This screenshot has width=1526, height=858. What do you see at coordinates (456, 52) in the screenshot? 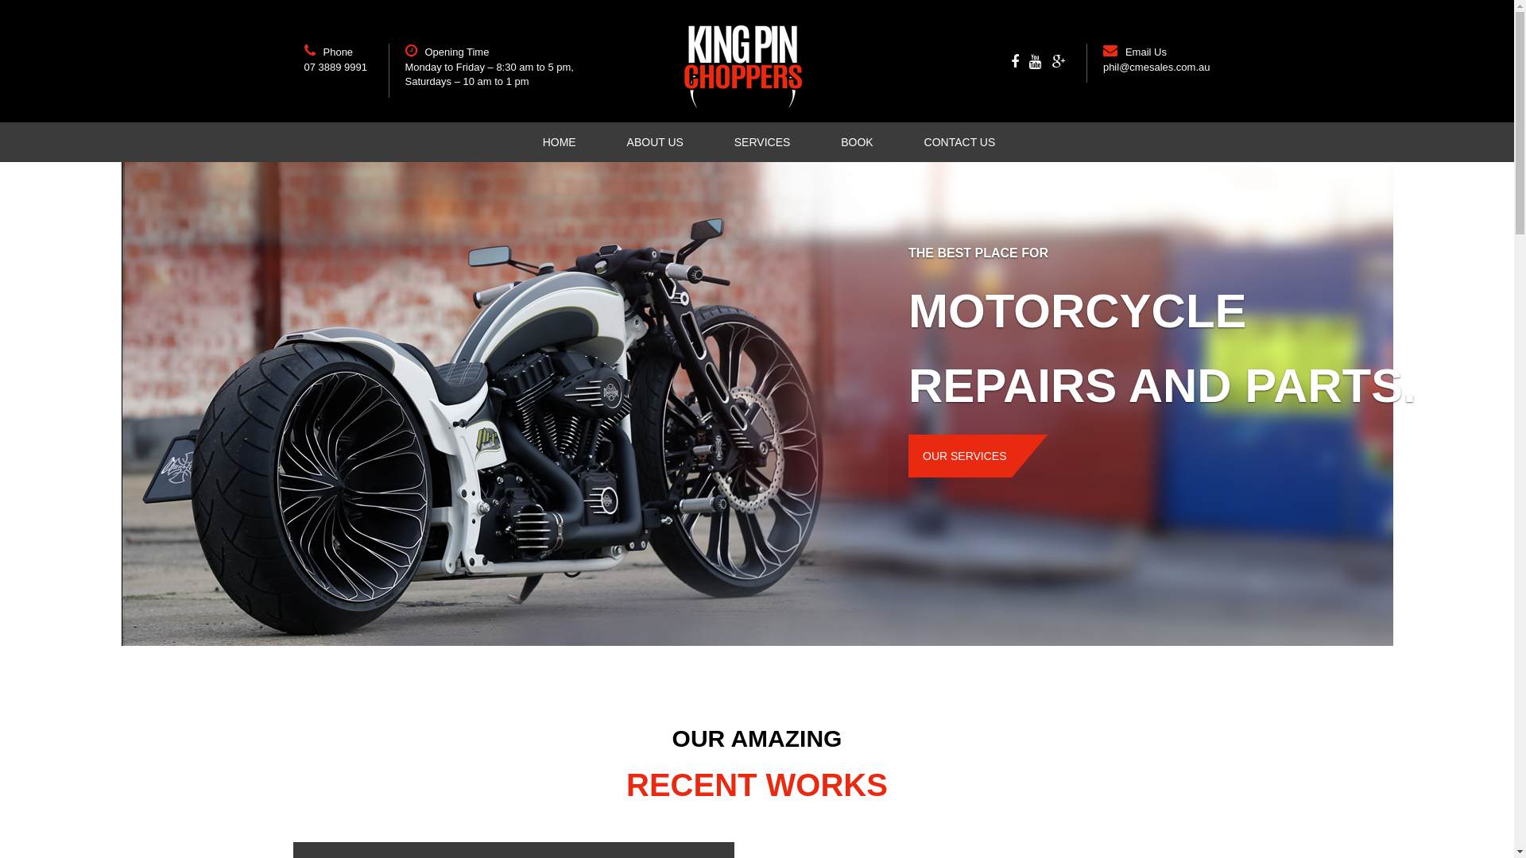
I see `Opening Time` at bounding box center [456, 52].